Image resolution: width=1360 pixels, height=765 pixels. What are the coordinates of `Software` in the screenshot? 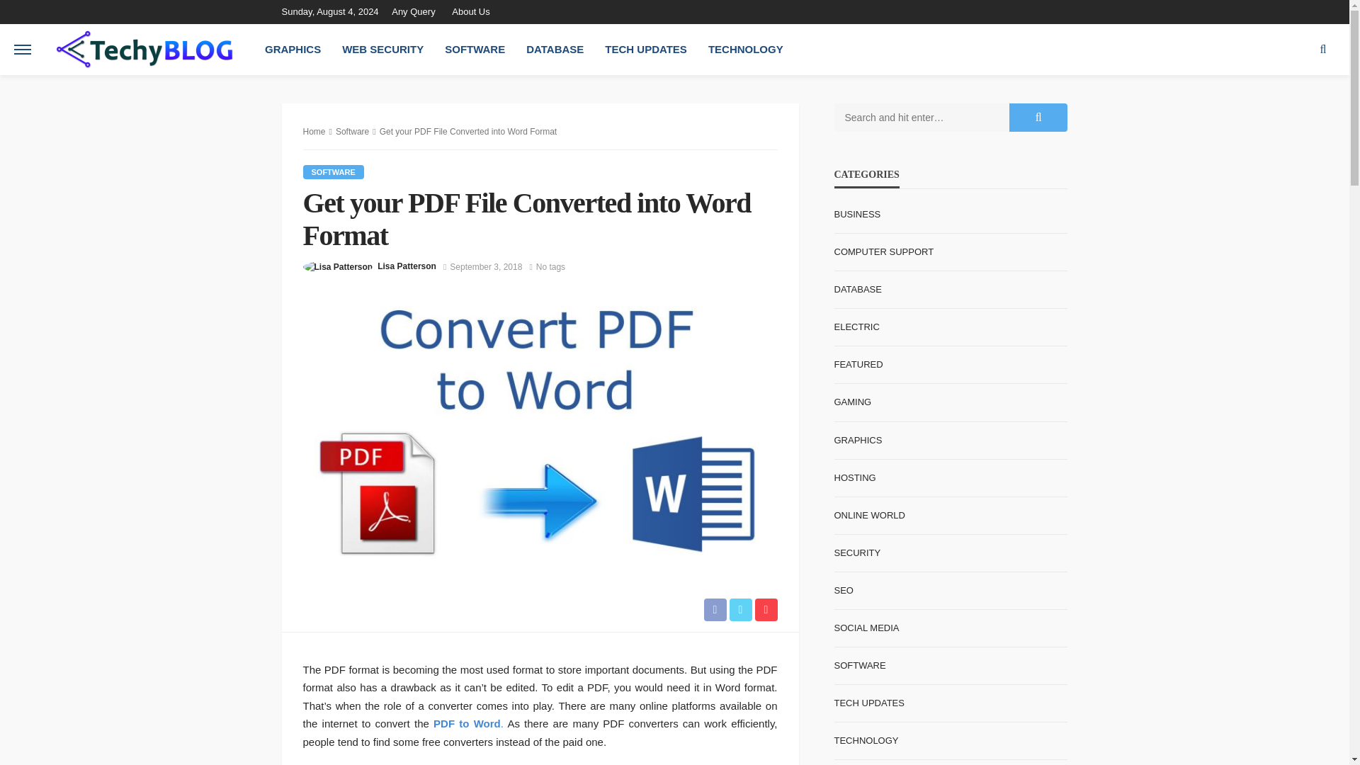 It's located at (352, 132).